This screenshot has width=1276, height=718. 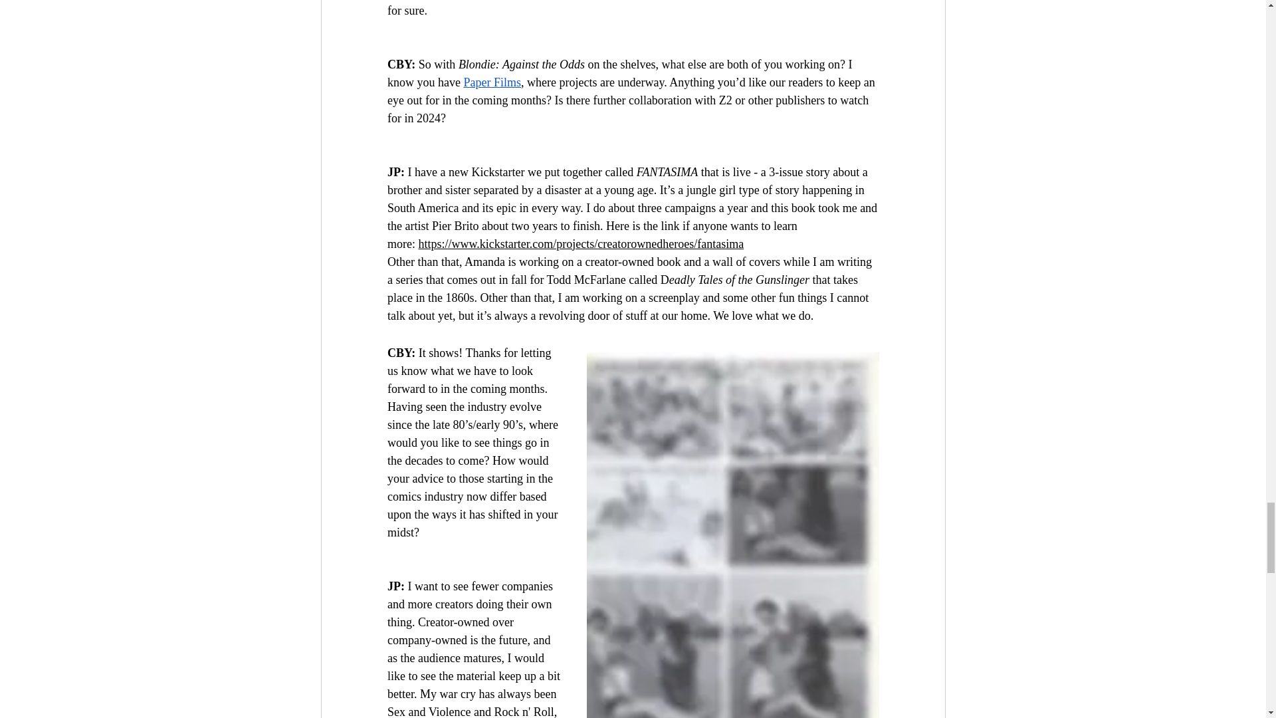 What do you see at coordinates (492, 82) in the screenshot?
I see `Paper Films` at bounding box center [492, 82].